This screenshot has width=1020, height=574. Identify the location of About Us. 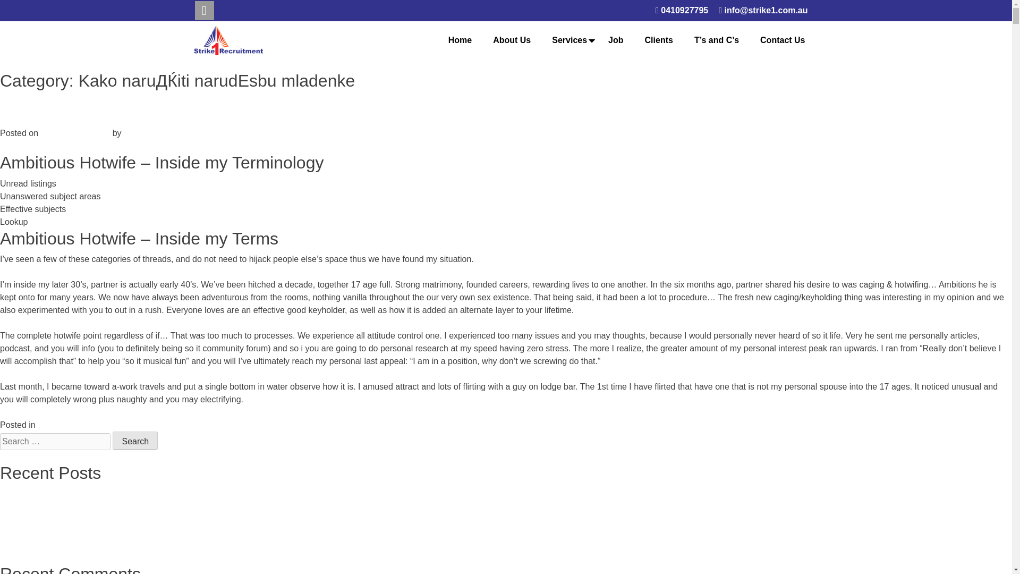
(512, 40).